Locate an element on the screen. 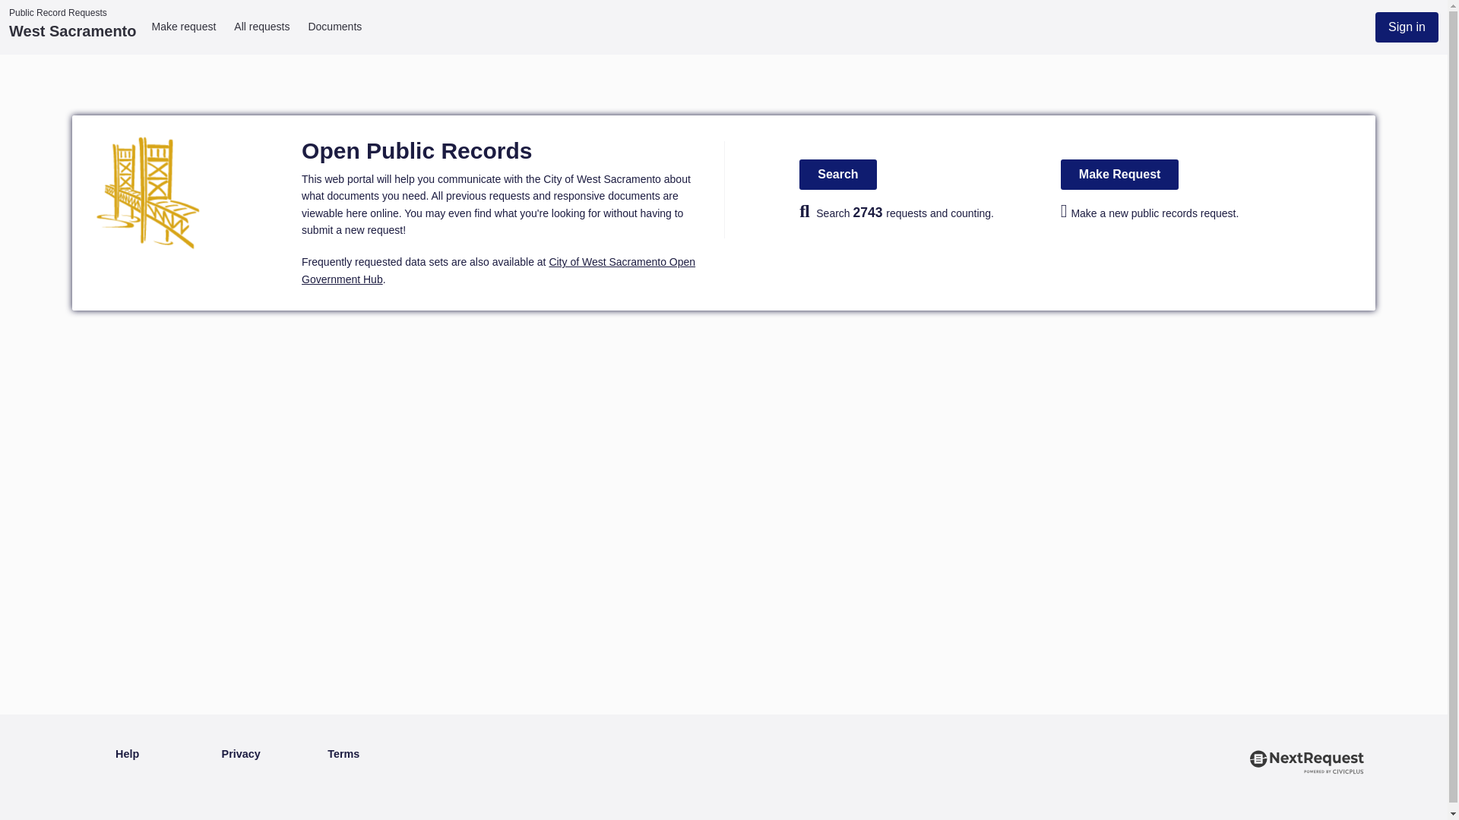 The height and width of the screenshot is (820, 1459). NextRequest Powered by CivicPlus is located at coordinates (1308, 817).